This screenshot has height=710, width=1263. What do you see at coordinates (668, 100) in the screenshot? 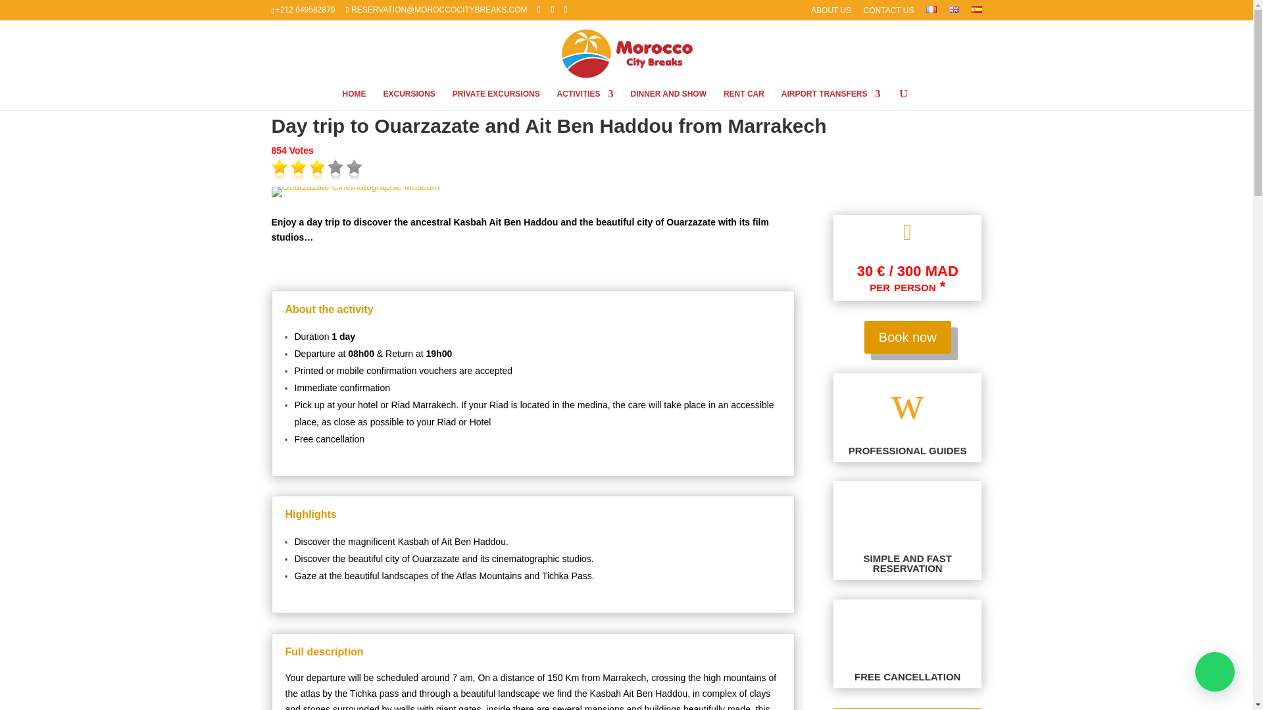
I see `DINNER AND SHOW` at bounding box center [668, 100].